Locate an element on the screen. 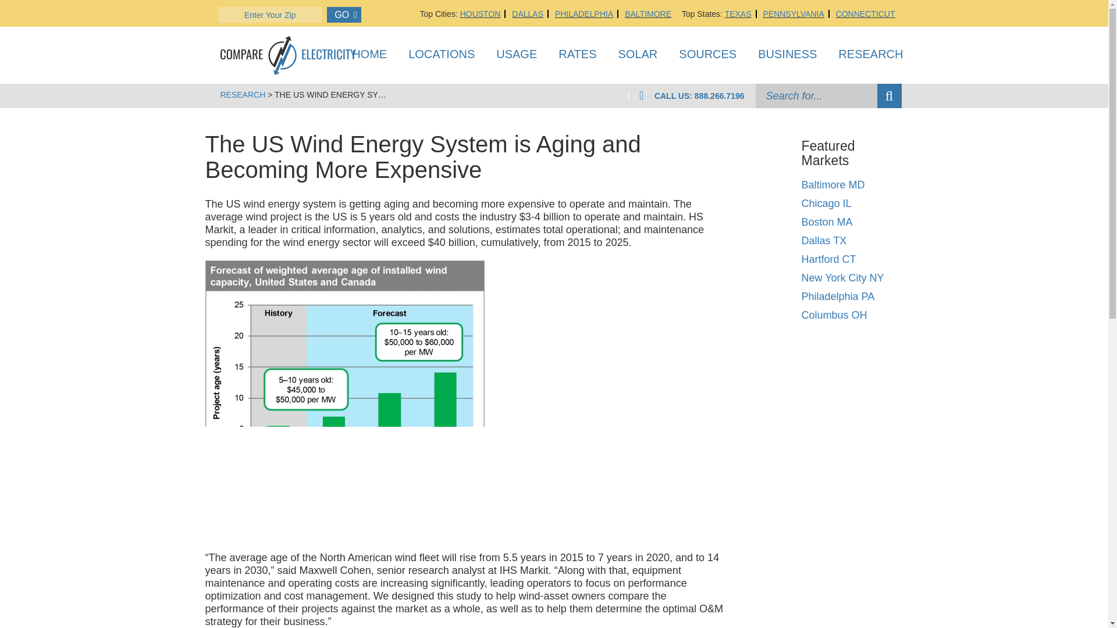 The width and height of the screenshot is (1117, 628). LOCATIONS is located at coordinates (442, 56).